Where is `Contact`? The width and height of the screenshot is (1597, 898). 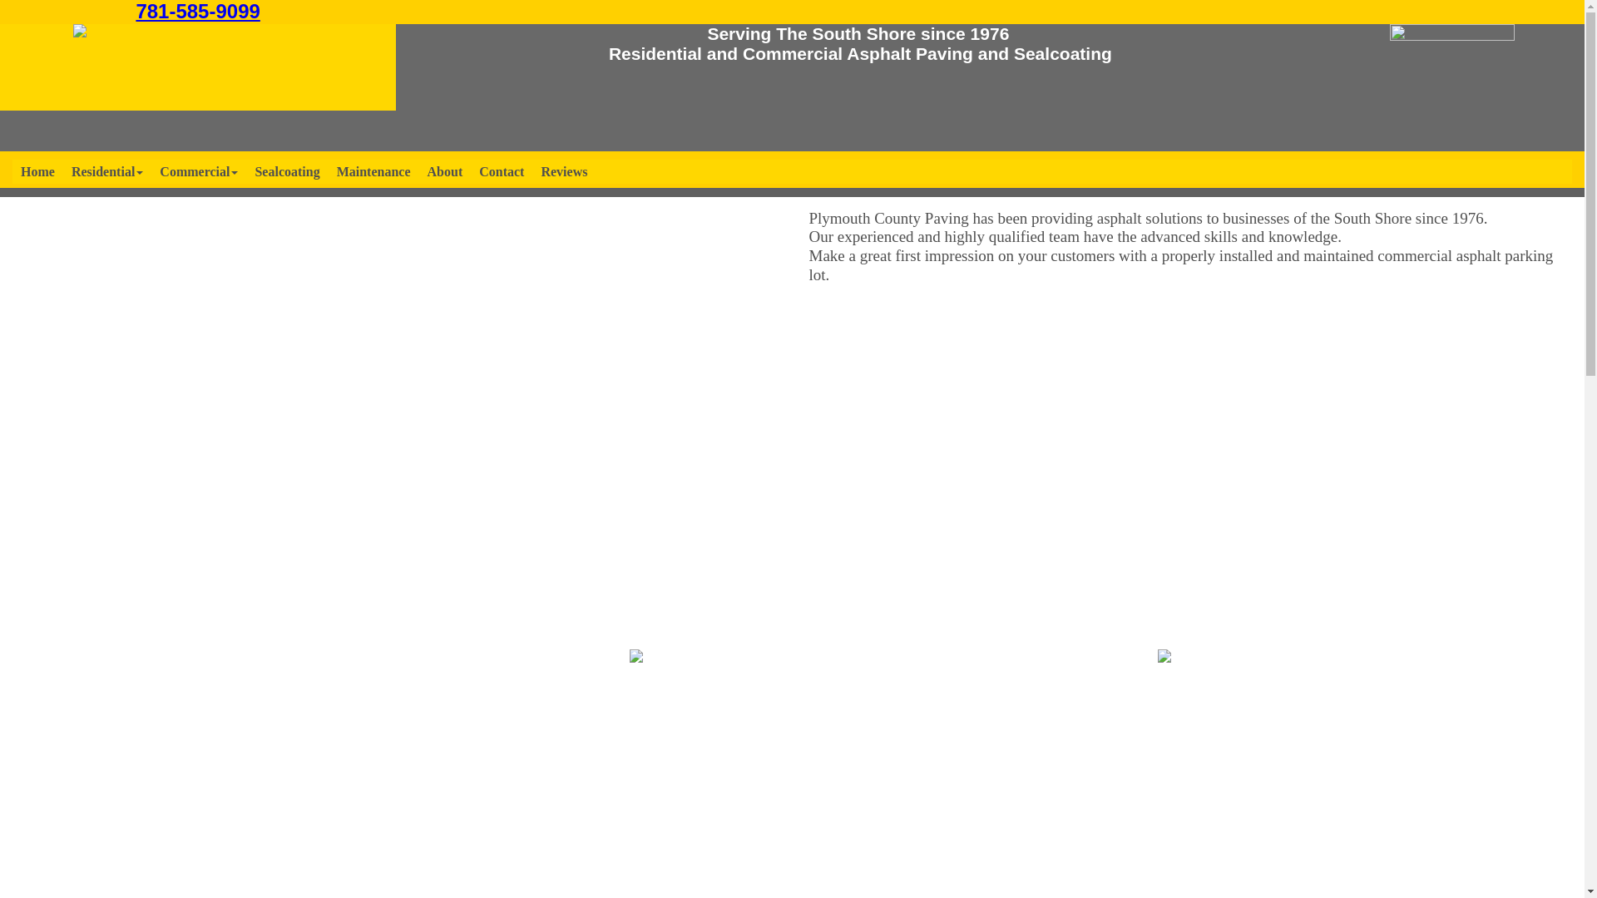 Contact is located at coordinates (501, 171).